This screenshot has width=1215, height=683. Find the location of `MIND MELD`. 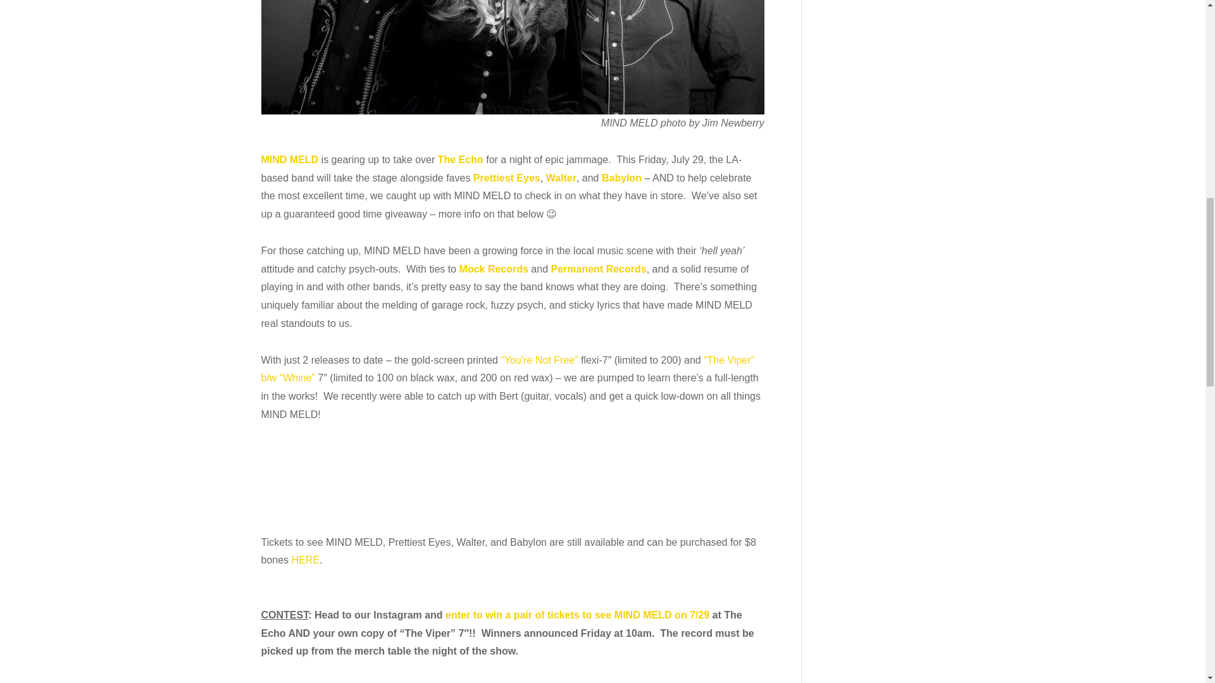

MIND MELD is located at coordinates (290, 159).